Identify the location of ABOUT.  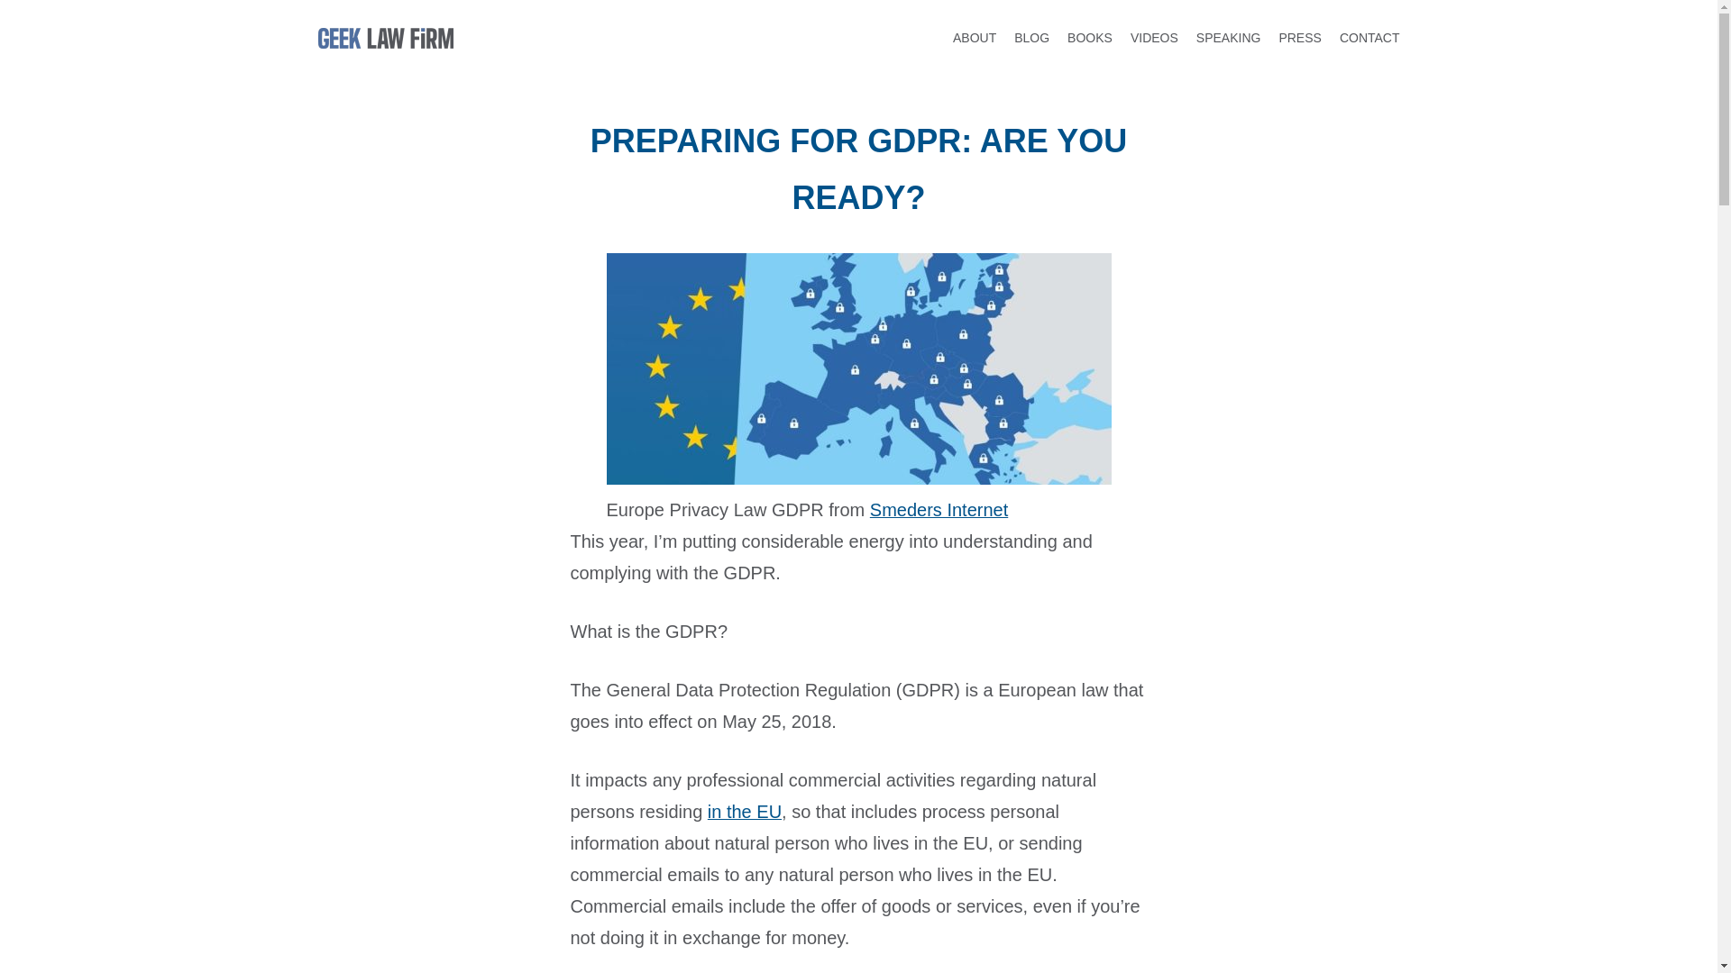
(975, 38).